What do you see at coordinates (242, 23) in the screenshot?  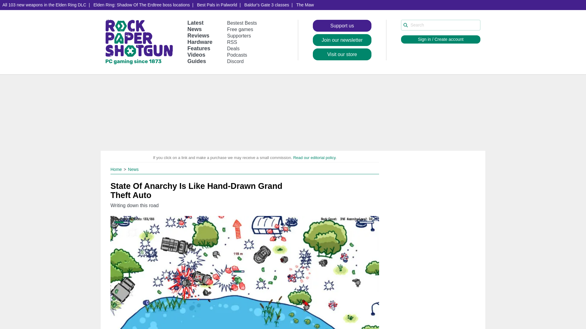 I see `Bestest Bests` at bounding box center [242, 23].